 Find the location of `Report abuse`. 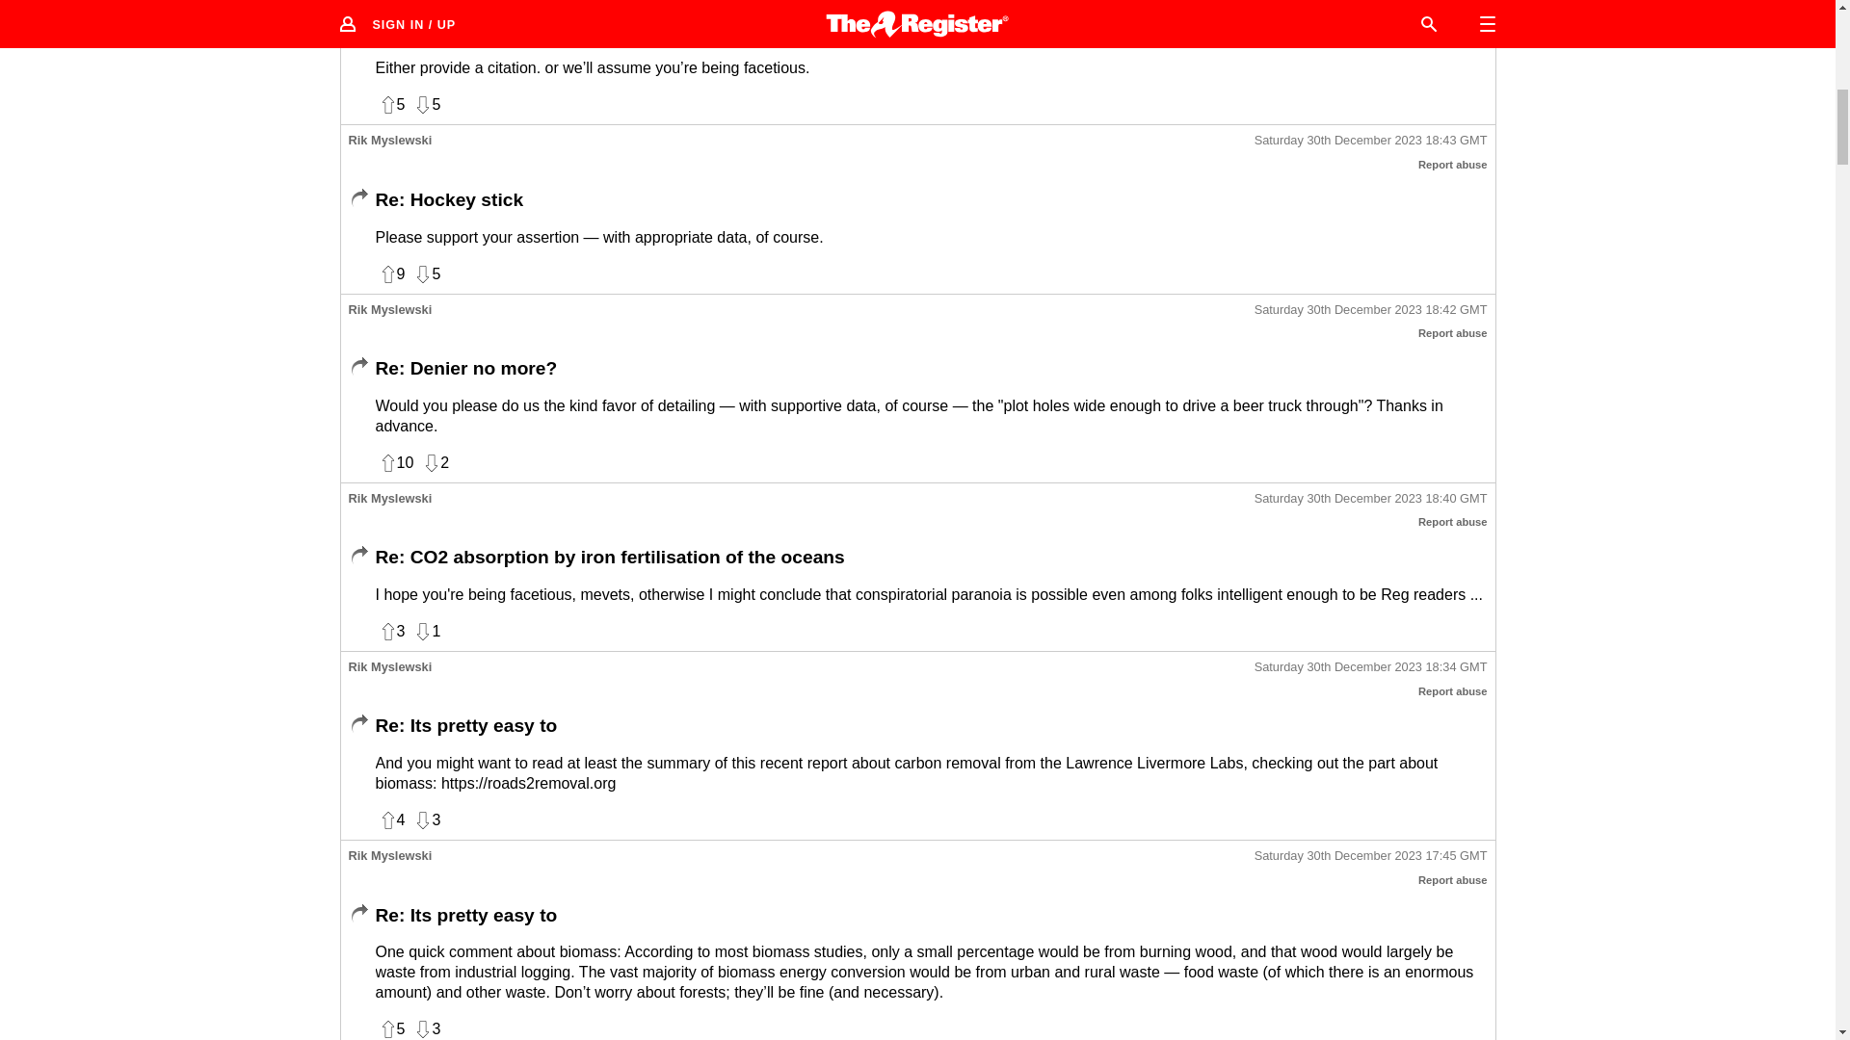

Report abuse is located at coordinates (1453, 333).